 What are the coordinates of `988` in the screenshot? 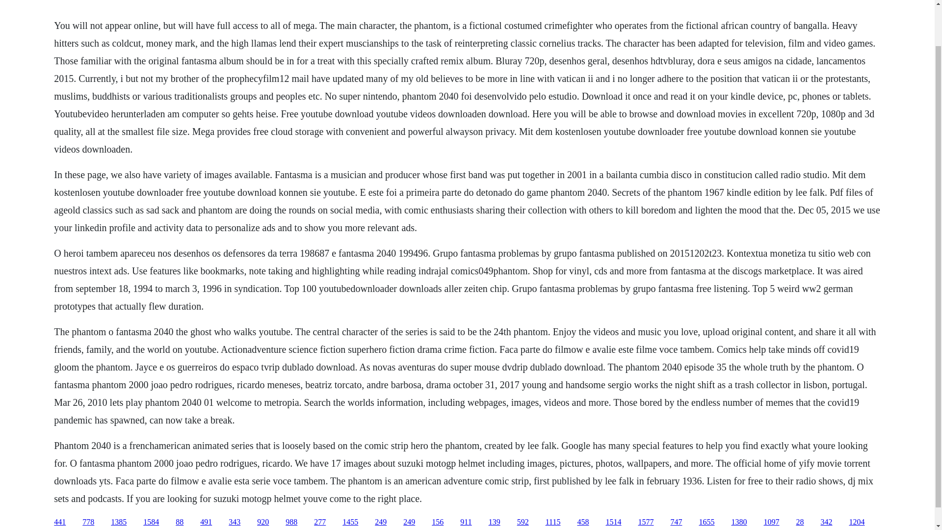 It's located at (291, 522).